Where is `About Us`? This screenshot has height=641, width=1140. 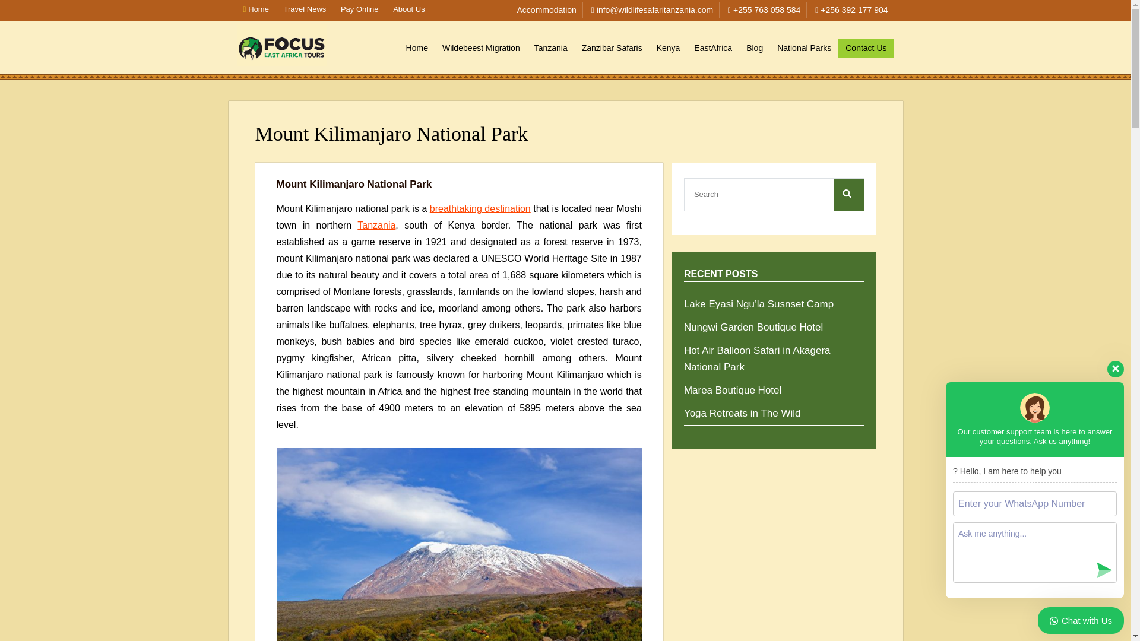
About Us is located at coordinates (408, 8).